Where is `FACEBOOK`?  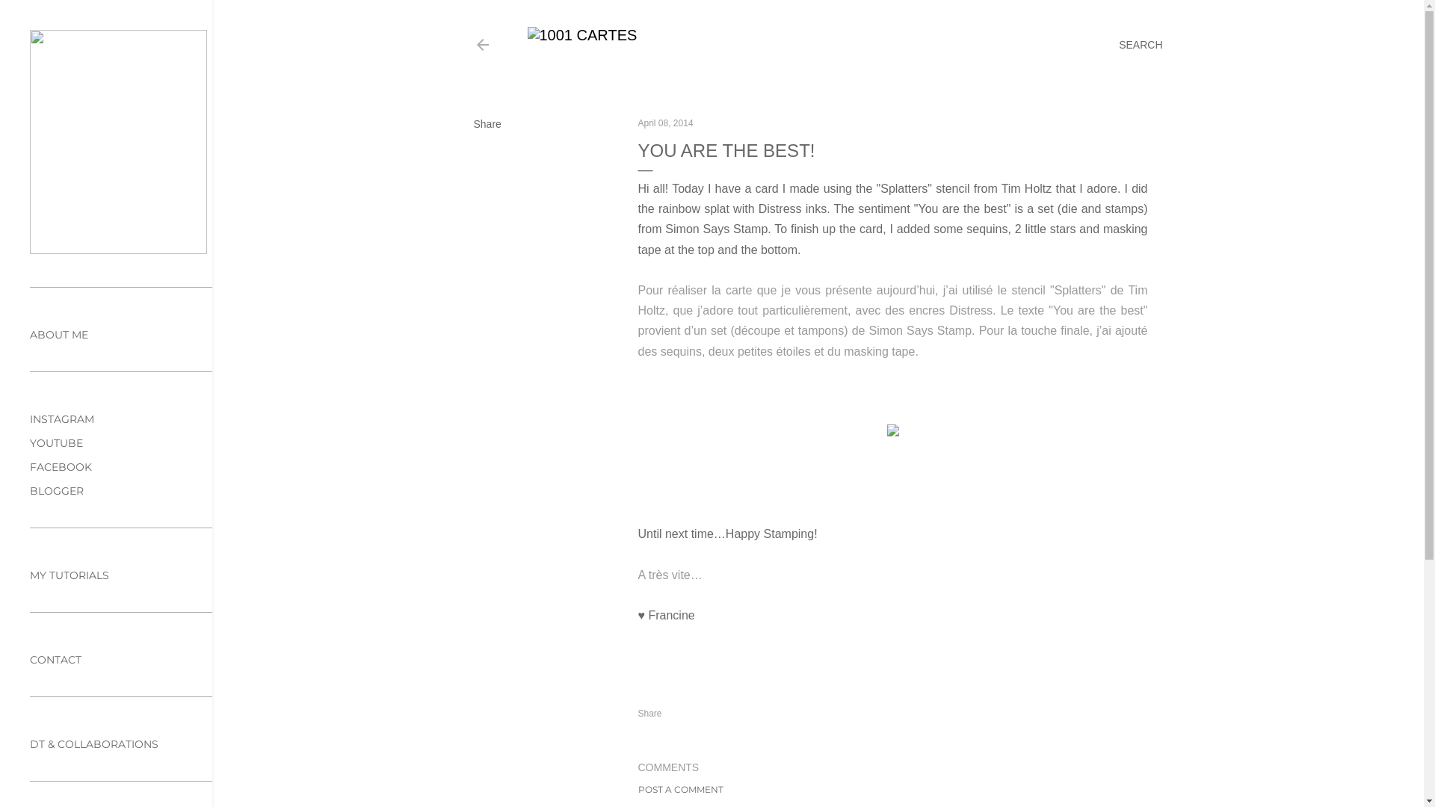
FACEBOOK is located at coordinates (61, 467).